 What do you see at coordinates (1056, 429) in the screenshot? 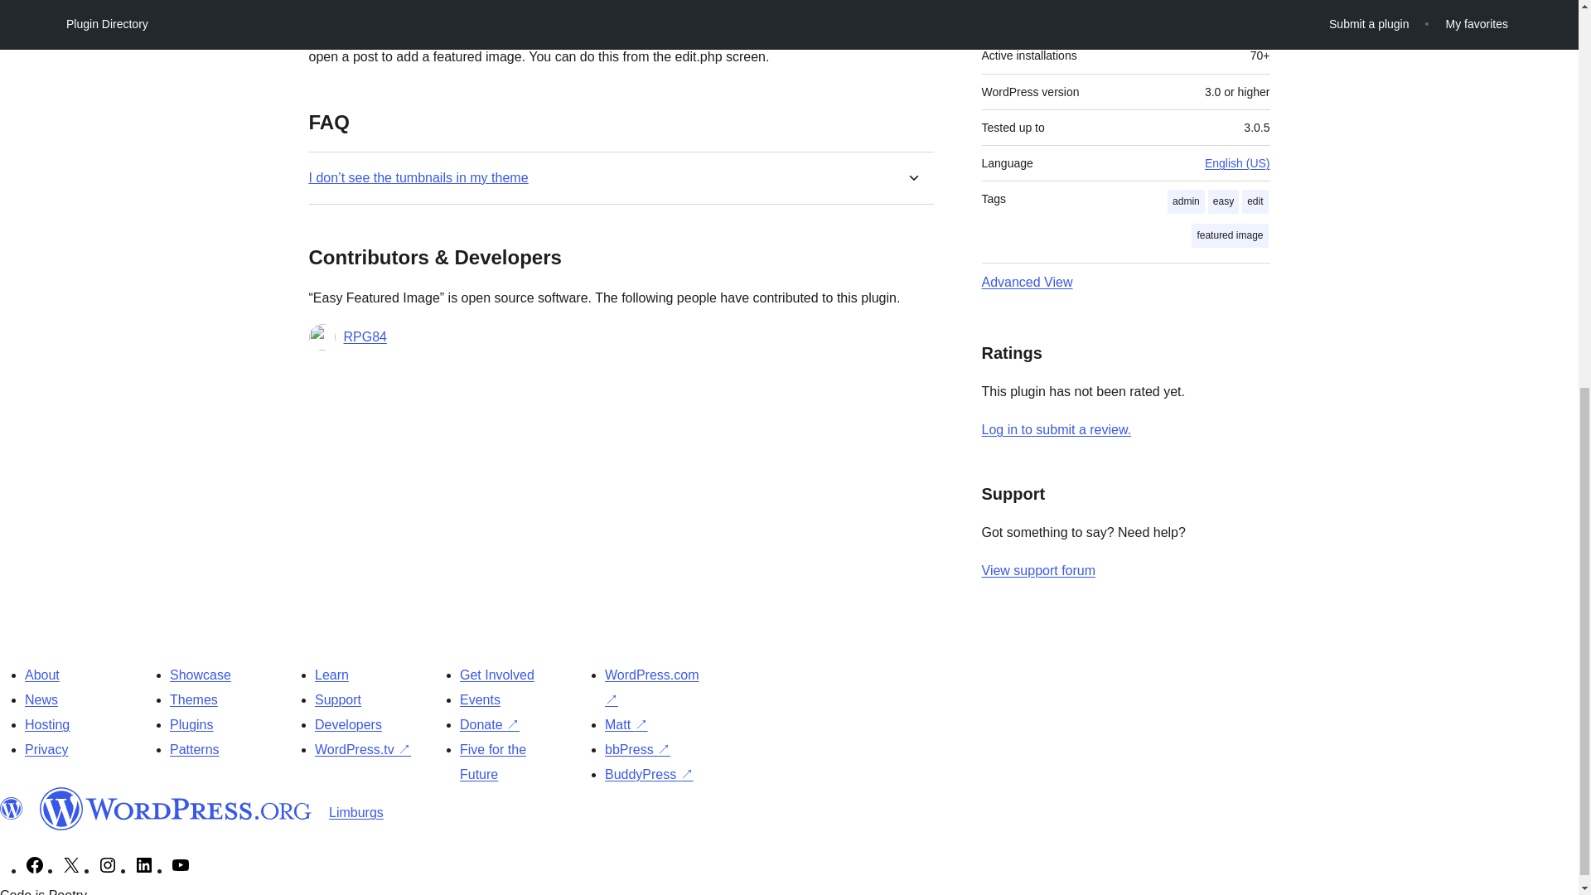
I see `Log in to WordPress.org` at bounding box center [1056, 429].